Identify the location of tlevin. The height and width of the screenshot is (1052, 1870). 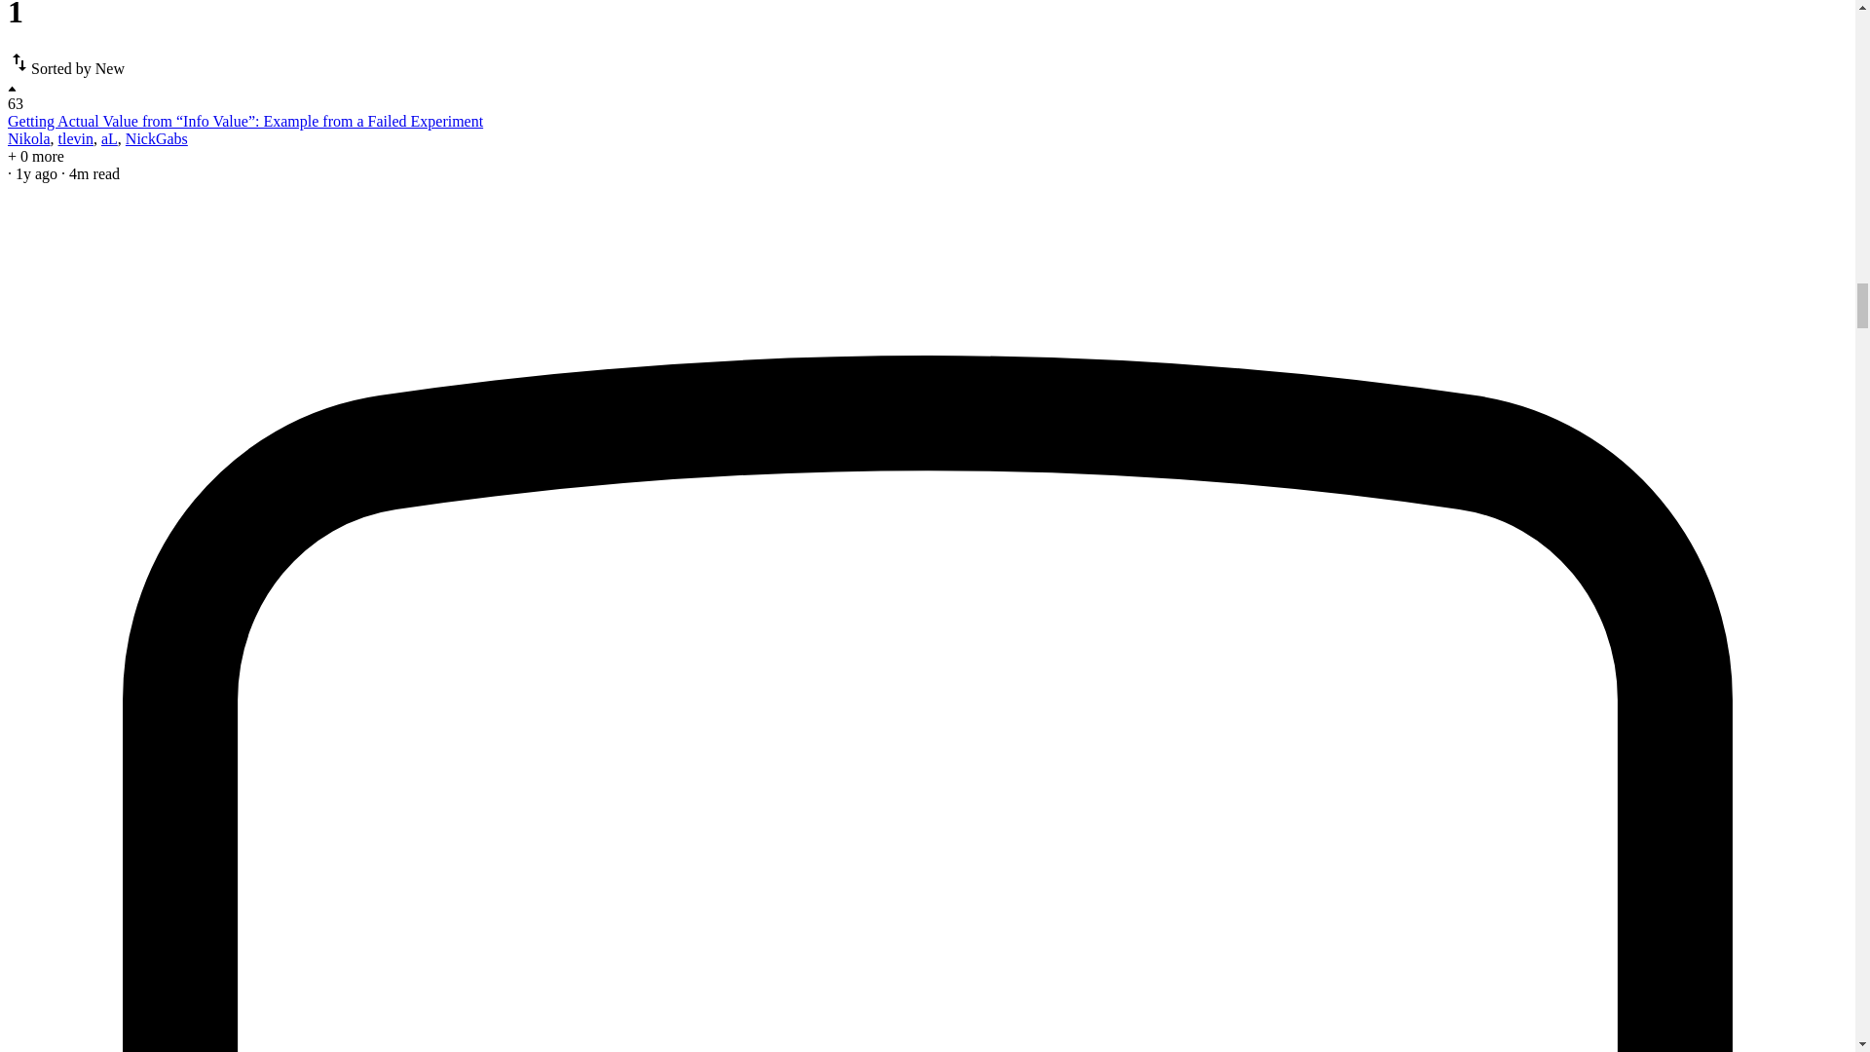
(76, 138).